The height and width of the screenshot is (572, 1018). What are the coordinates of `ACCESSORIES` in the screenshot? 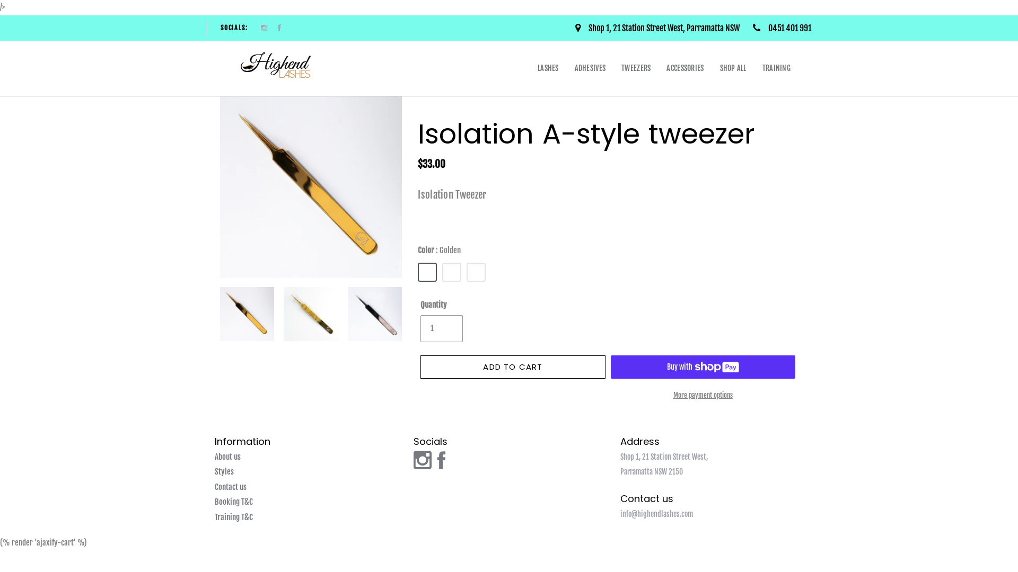 It's located at (685, 68).